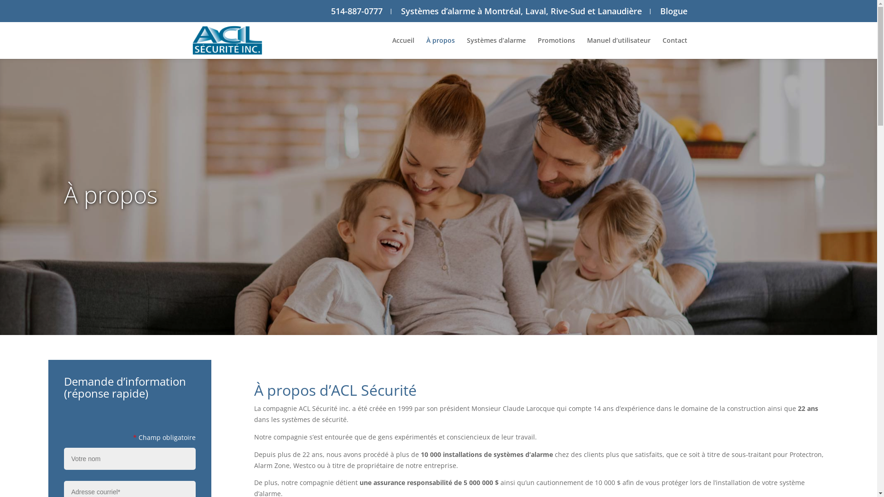  Describe the element at coordinates (356, 11) in the screenshot. I see `514-887-0777` at that location.